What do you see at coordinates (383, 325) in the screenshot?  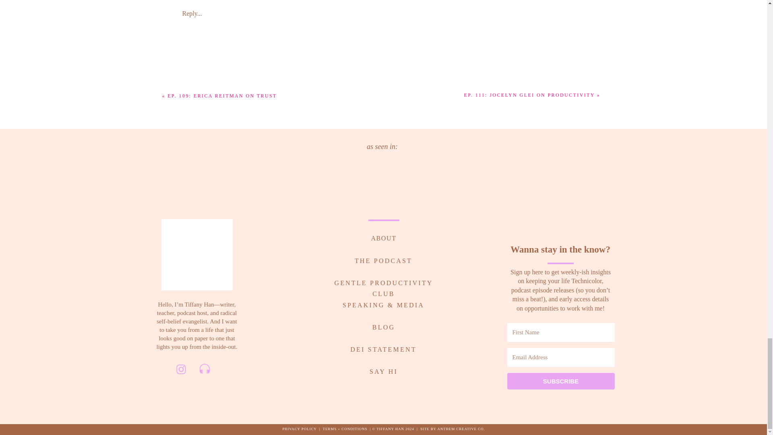 I see `BLOG` at bounding box center [383, 325].